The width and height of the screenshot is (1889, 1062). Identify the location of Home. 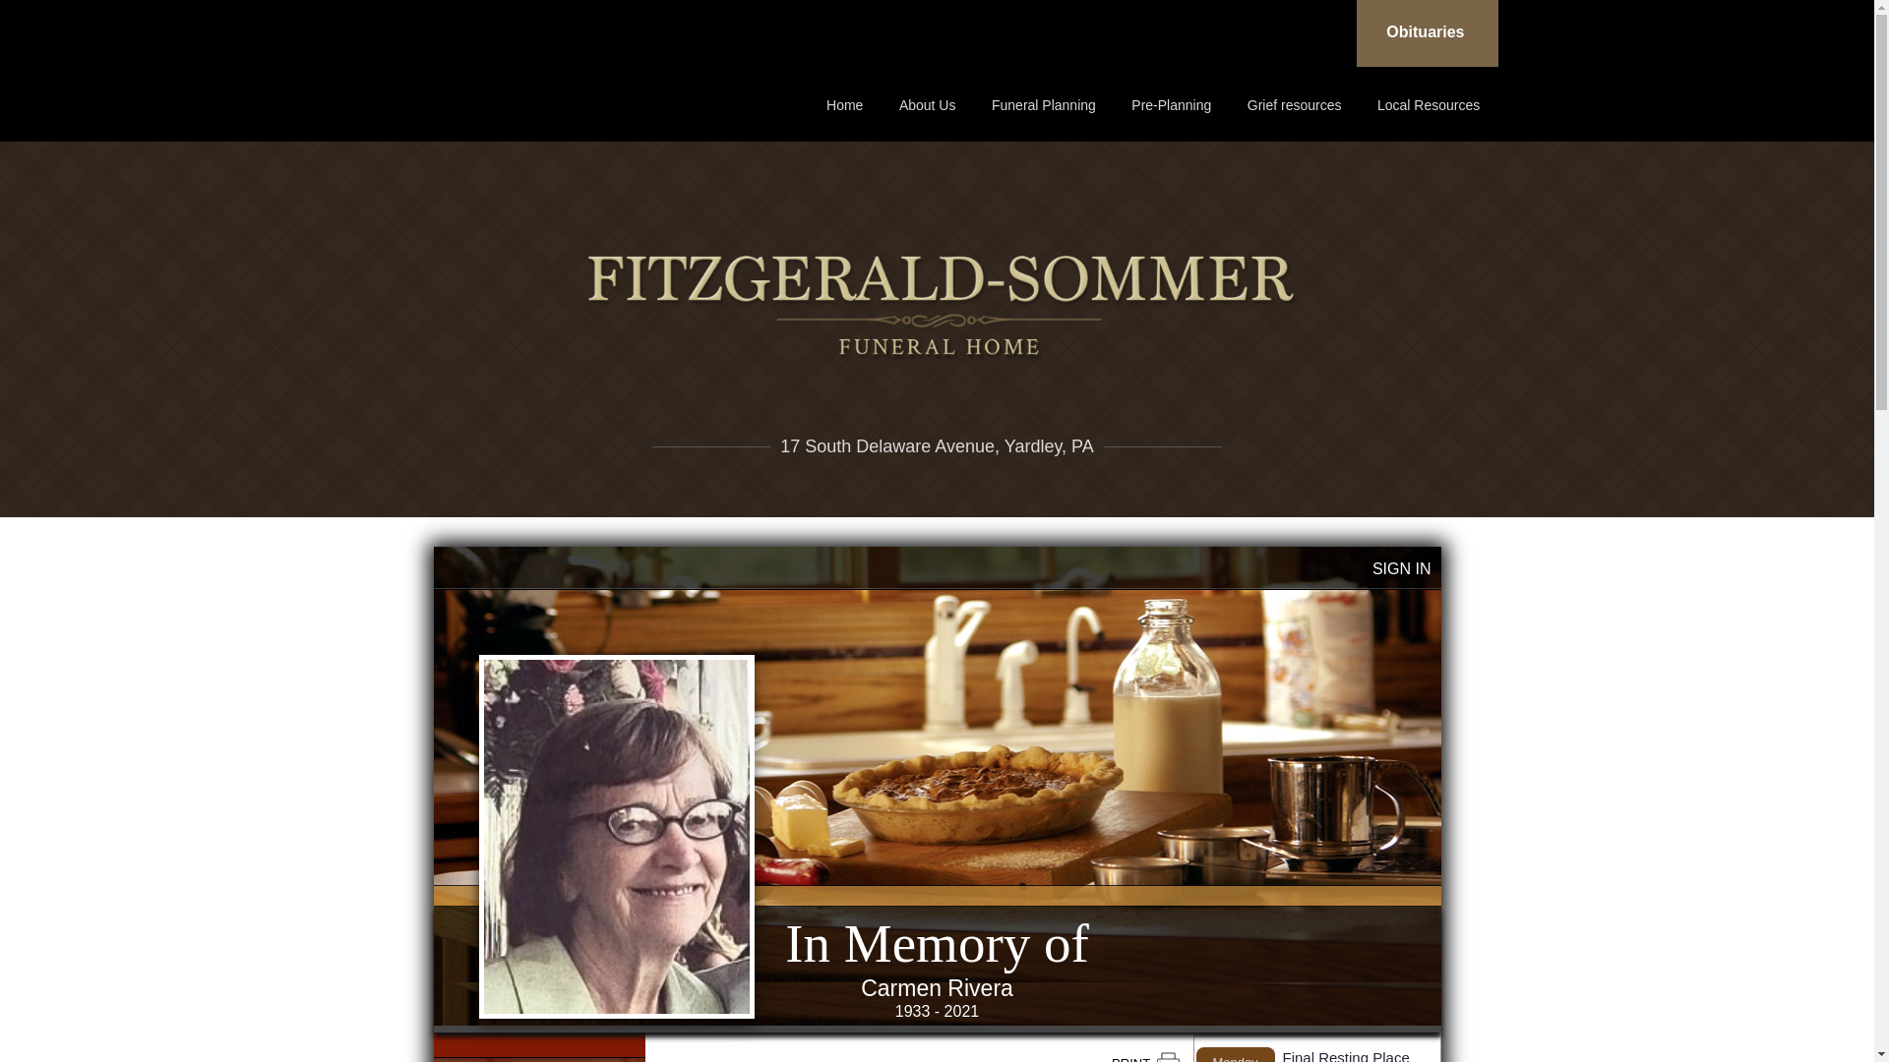
(844, 104).